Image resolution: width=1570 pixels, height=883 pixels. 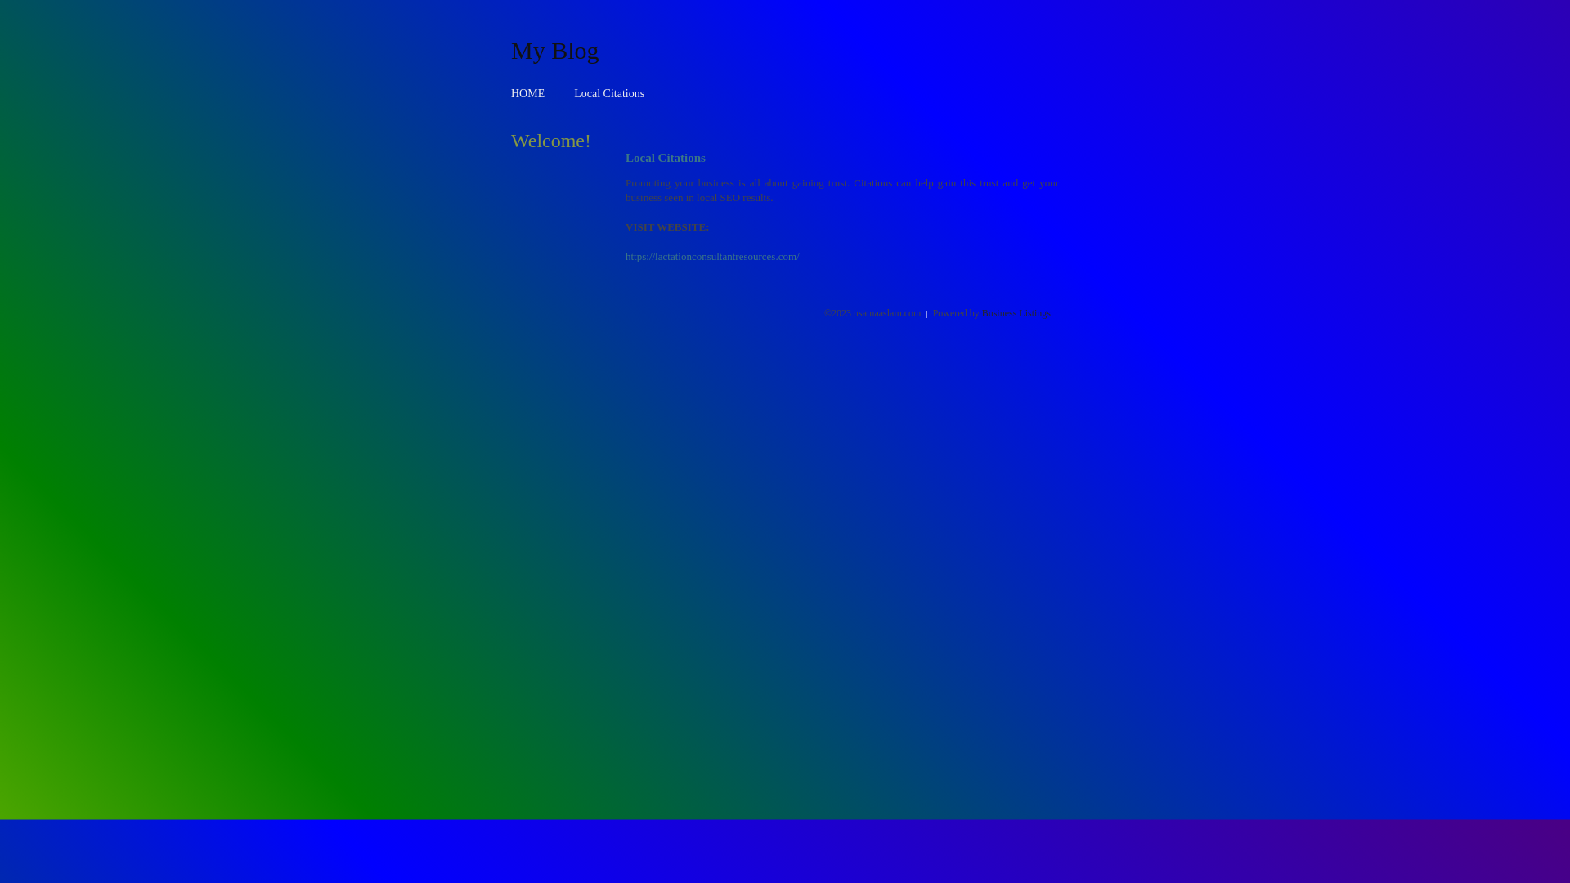 What do you see at coordinates (555, 50) in the screenshot?
I see `My Blog` at bounding box center [555, 50].